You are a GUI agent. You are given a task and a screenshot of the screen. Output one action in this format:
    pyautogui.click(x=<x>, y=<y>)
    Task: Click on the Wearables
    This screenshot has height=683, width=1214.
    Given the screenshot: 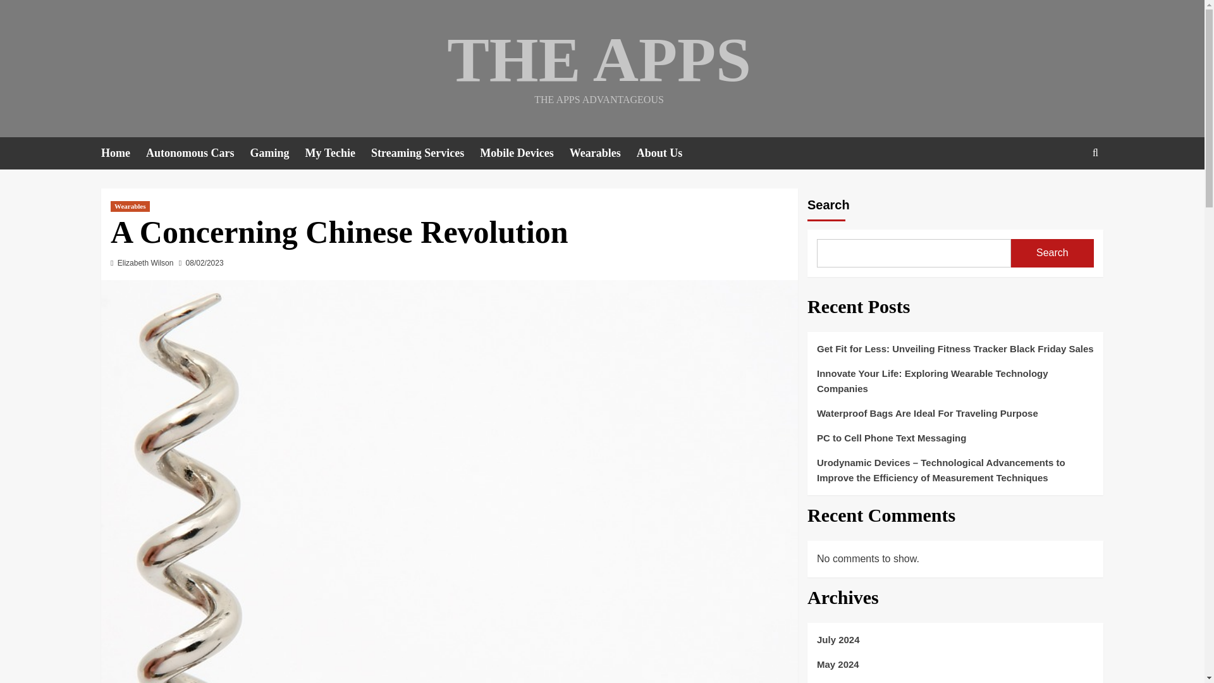 What is the action you would take?
    pyautogui.click(x=603, y=153)
    